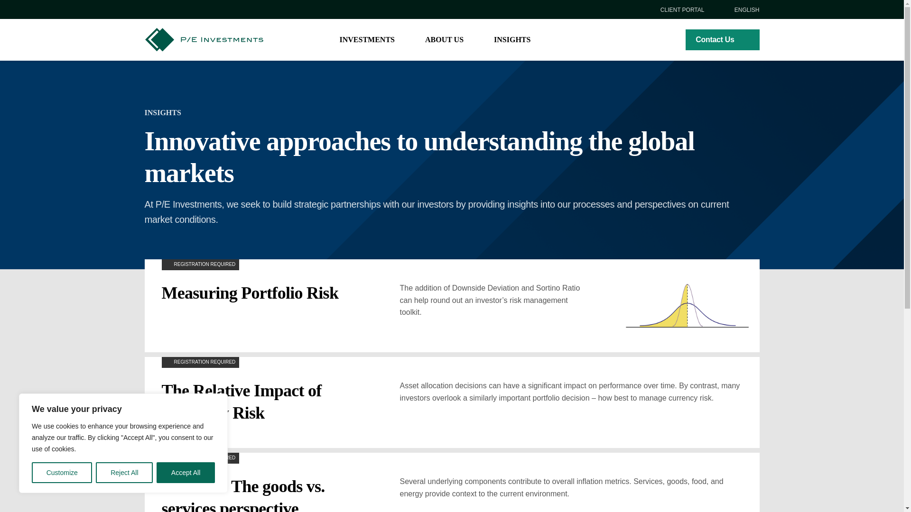  What do you see at coordinates (677, 10) in the screenshot?
I see `CLIENT PORTAL` at bounding box center [677, 10].